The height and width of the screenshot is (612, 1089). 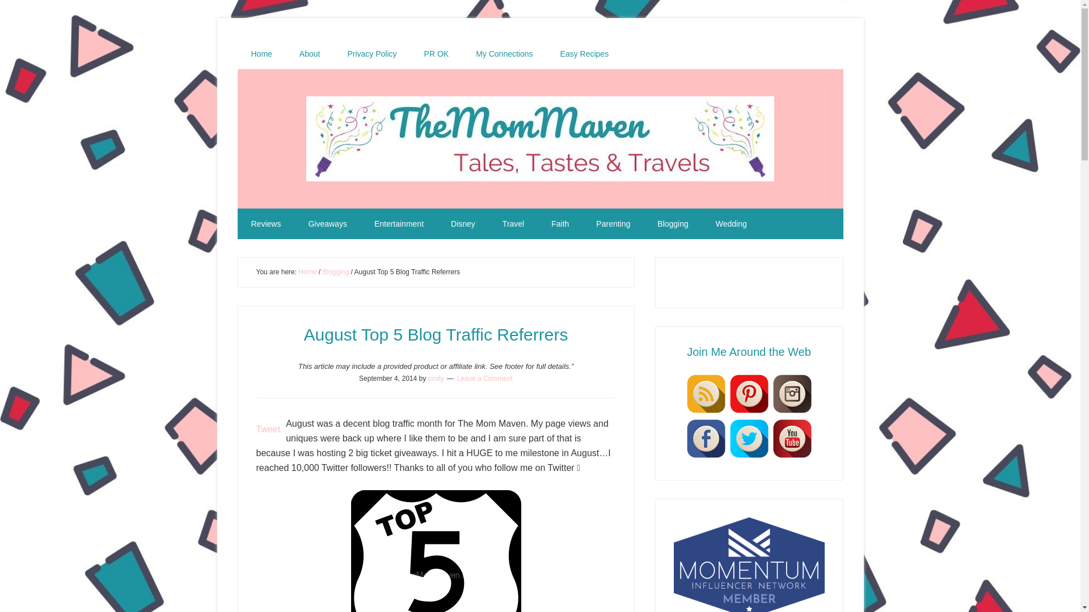 What do you see at coordinates (436, 377) in the screenshot?
I see `cindy` at bounding box center [436, 377].